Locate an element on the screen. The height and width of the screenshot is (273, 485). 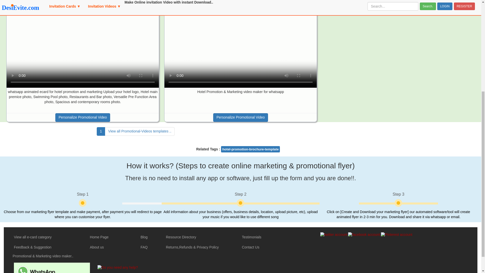
View all e-card category is located at coordinates (33, 237).